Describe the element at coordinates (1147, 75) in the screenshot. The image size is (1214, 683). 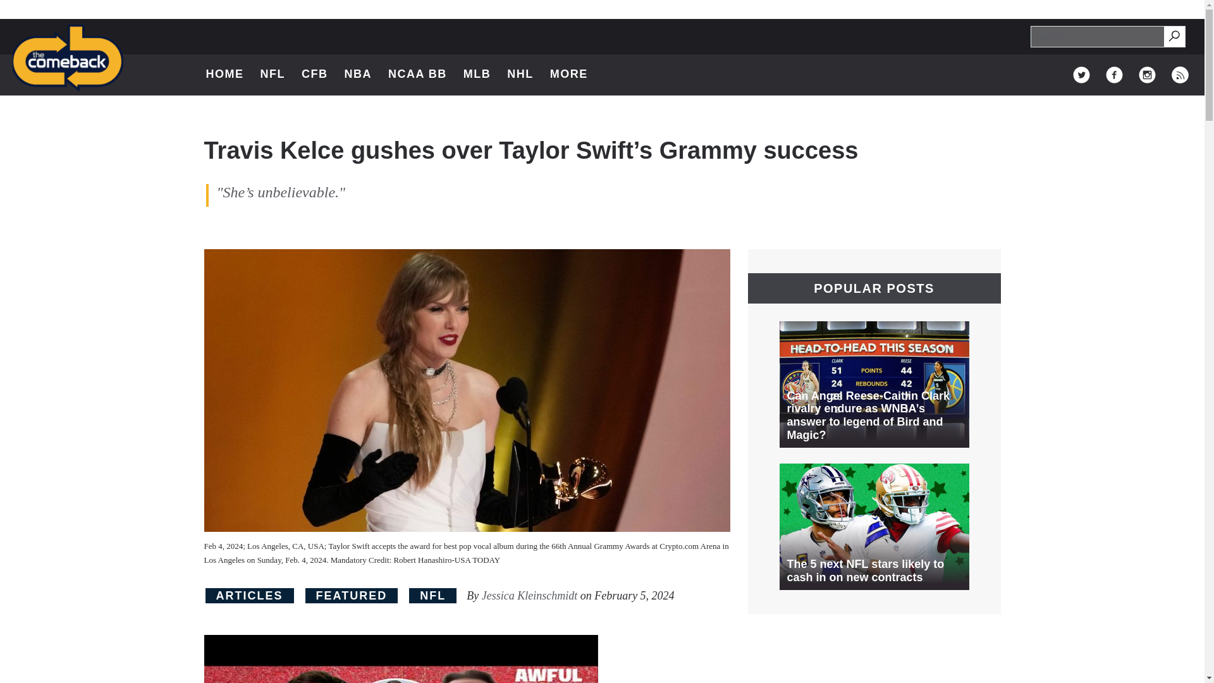
I see `Link to Instagram` at that location.